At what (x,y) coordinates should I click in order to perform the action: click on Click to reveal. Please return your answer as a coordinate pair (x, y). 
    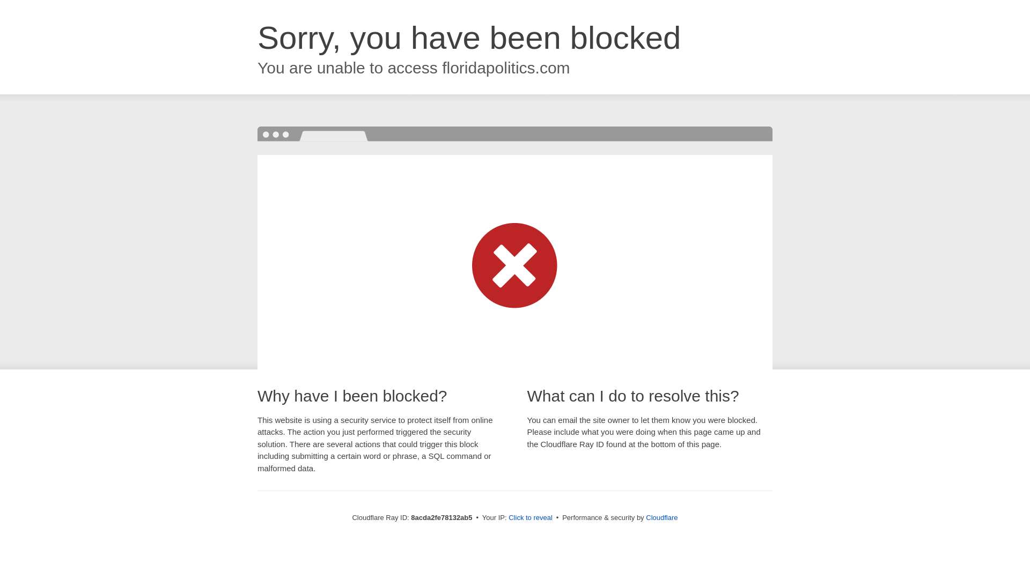
    Looking at the image, I should click on (530, 518).